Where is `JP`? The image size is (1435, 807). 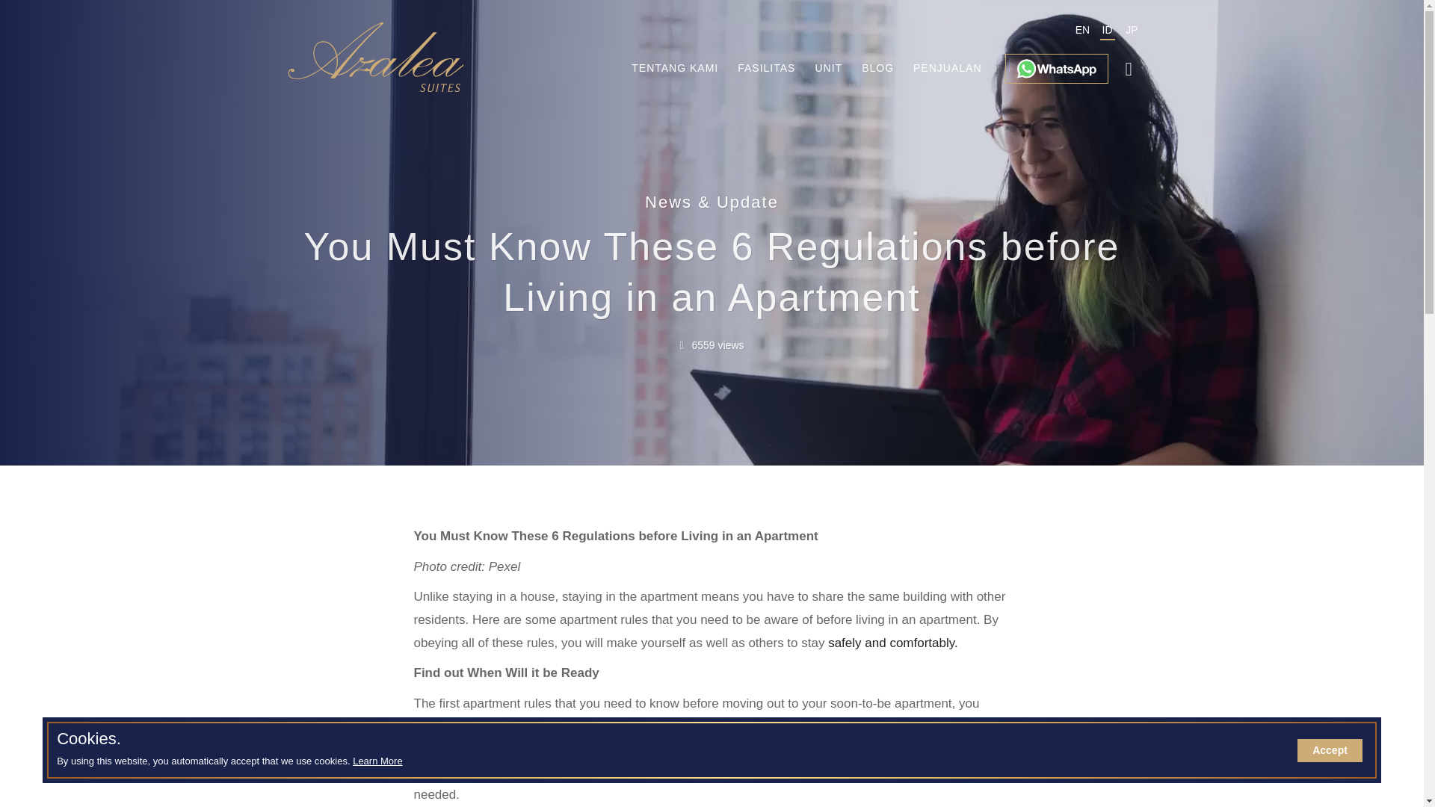 JP is located at coordinates (1132, 33).